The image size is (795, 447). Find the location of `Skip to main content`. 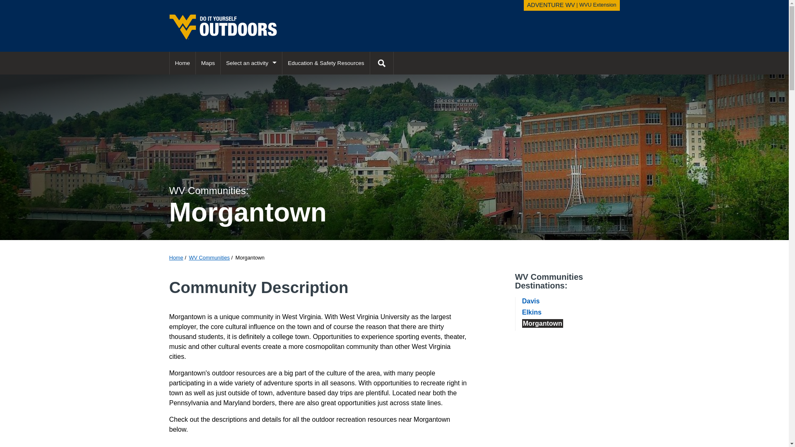

Skip to main content is located at coordinates (6, 7).